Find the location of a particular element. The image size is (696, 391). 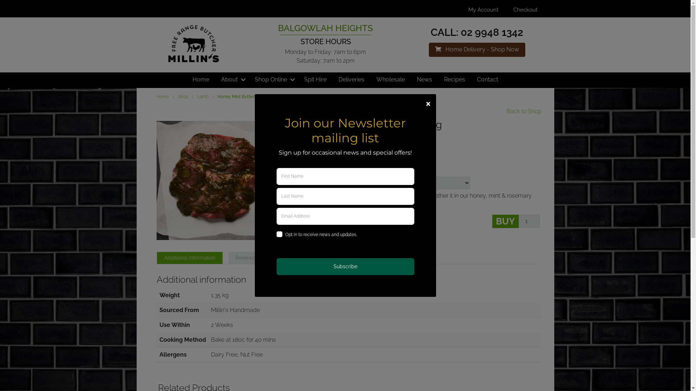

Home Delivery - Shop Now is located at coordinates (477, 50).